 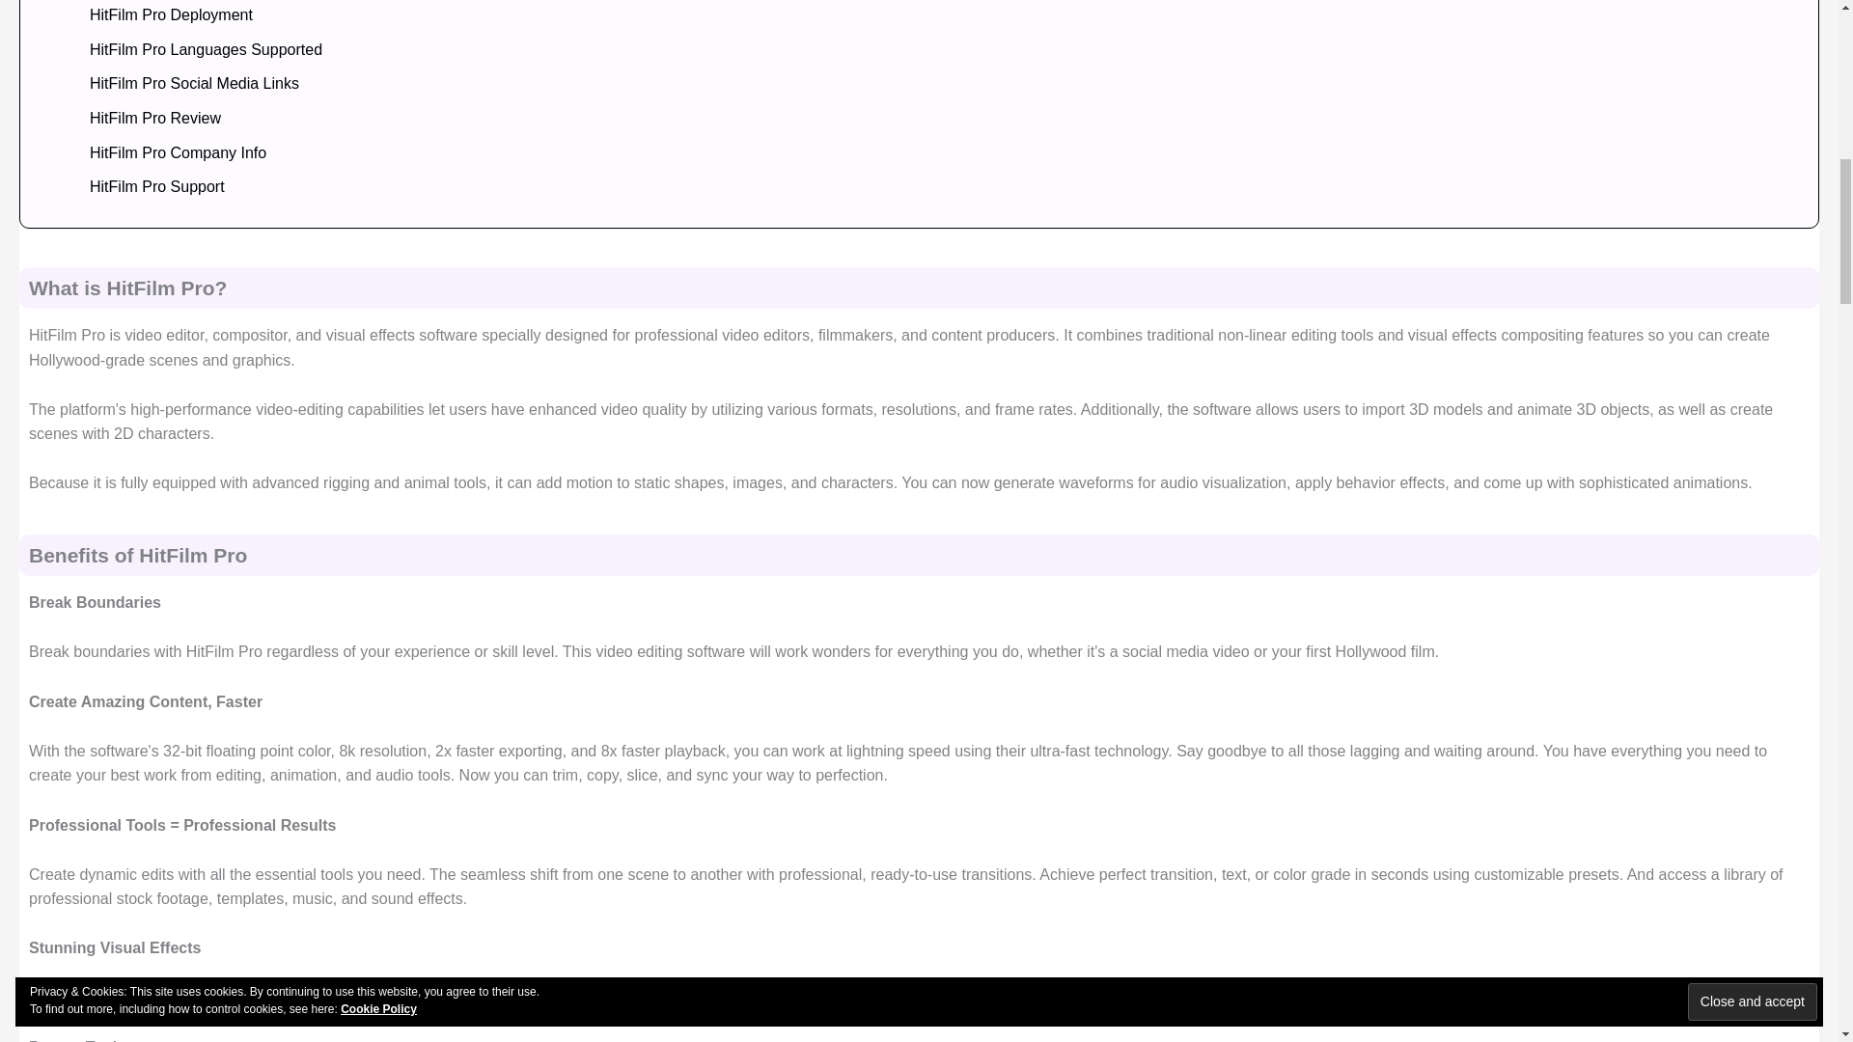 What do you see at coordinates (171, 153) in the screenshot?
I see `HitFilm Pro Company Info` at bounding box center [171, 153].